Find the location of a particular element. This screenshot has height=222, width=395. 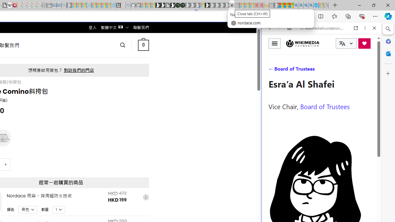

Class: upsell-v2-product-upsell-variable-product-qty-select is located at coordinates (59, 209).